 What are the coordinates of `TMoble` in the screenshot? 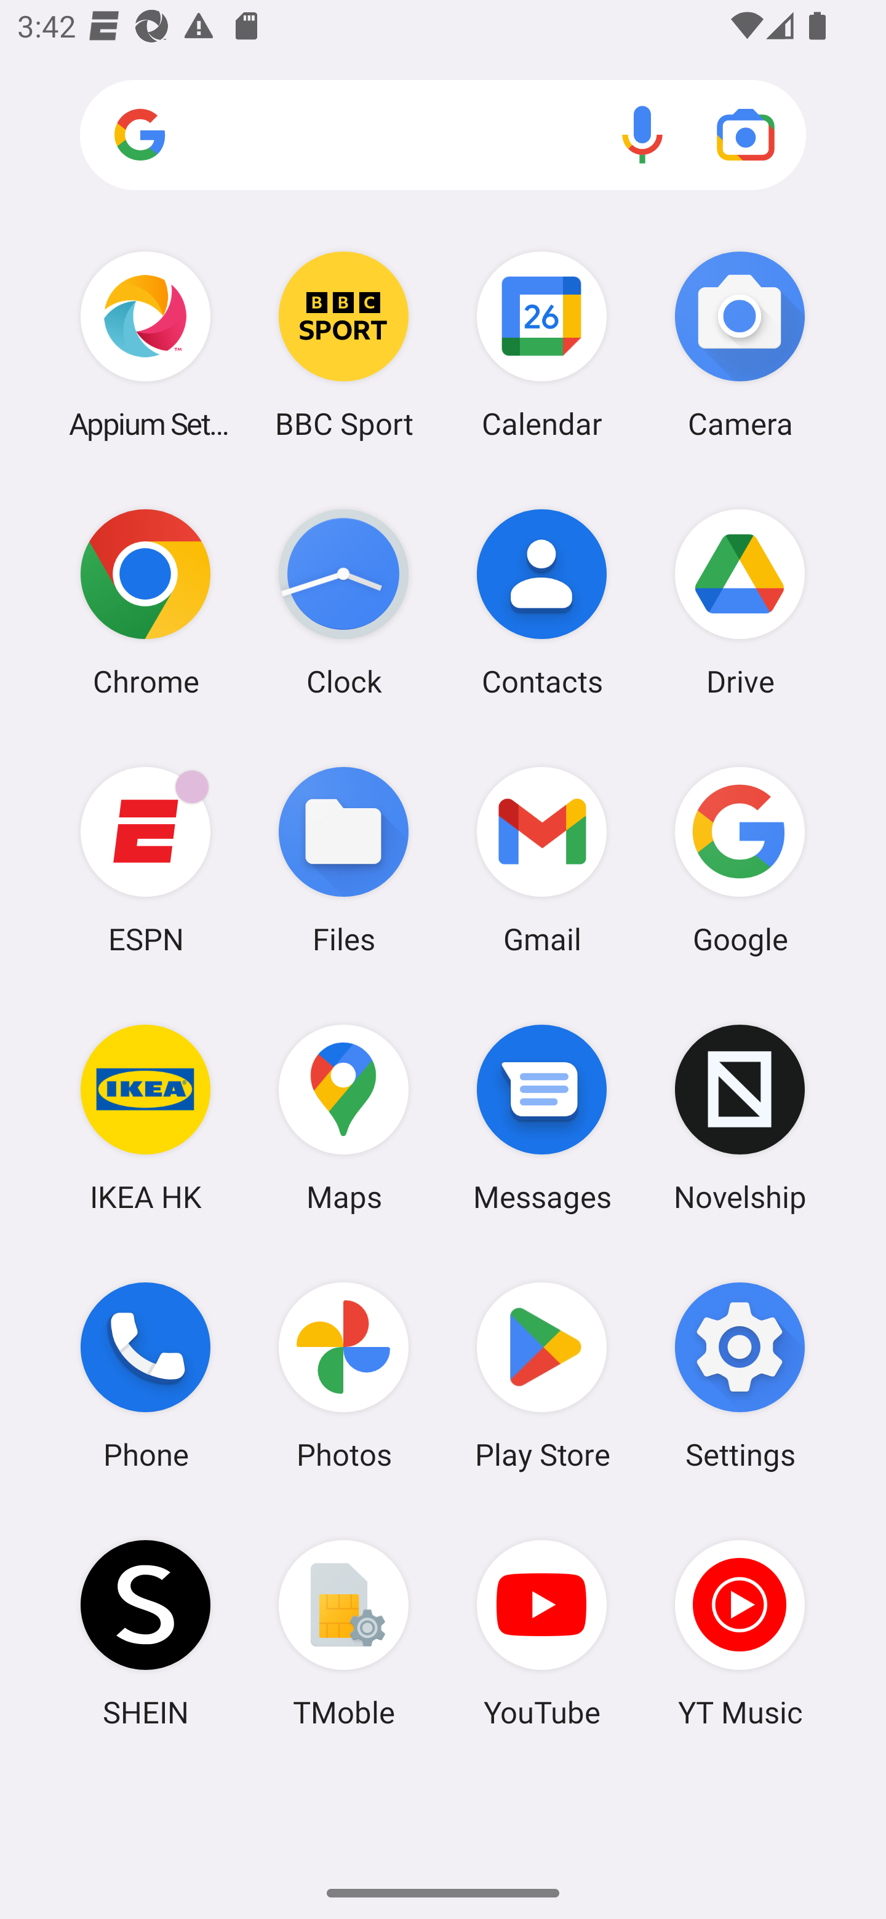 It's located at (343, 1633).